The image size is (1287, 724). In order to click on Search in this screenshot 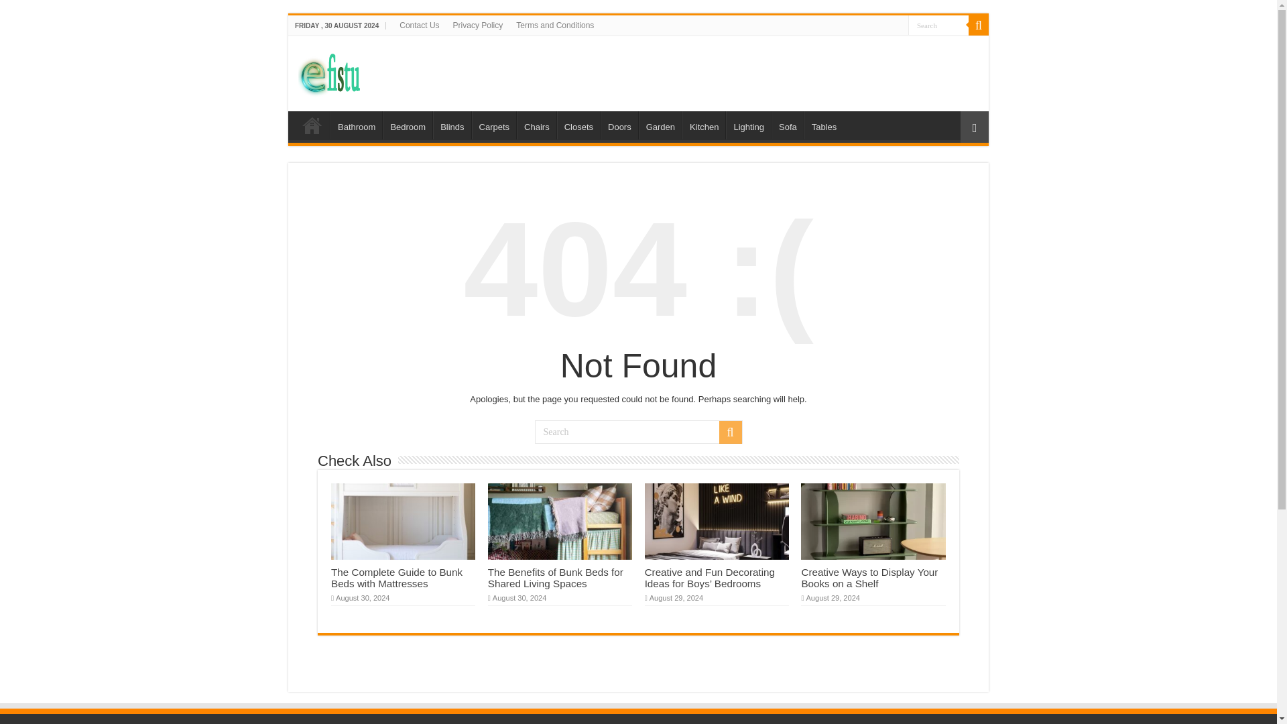, I will do `click(938, 24)`.